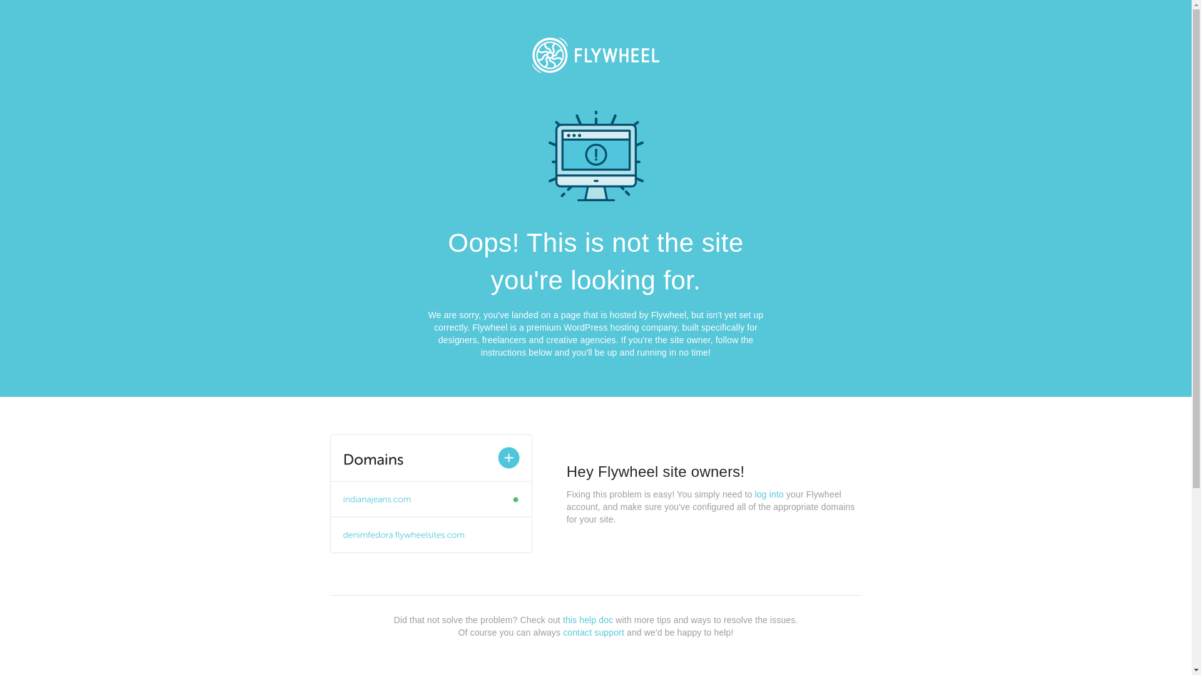 The width and height of the screenshot is (1201, 675). What do you see at coordinates (769, 494) in the screenshot?
I see `log into` at bounding box center [769, 494].